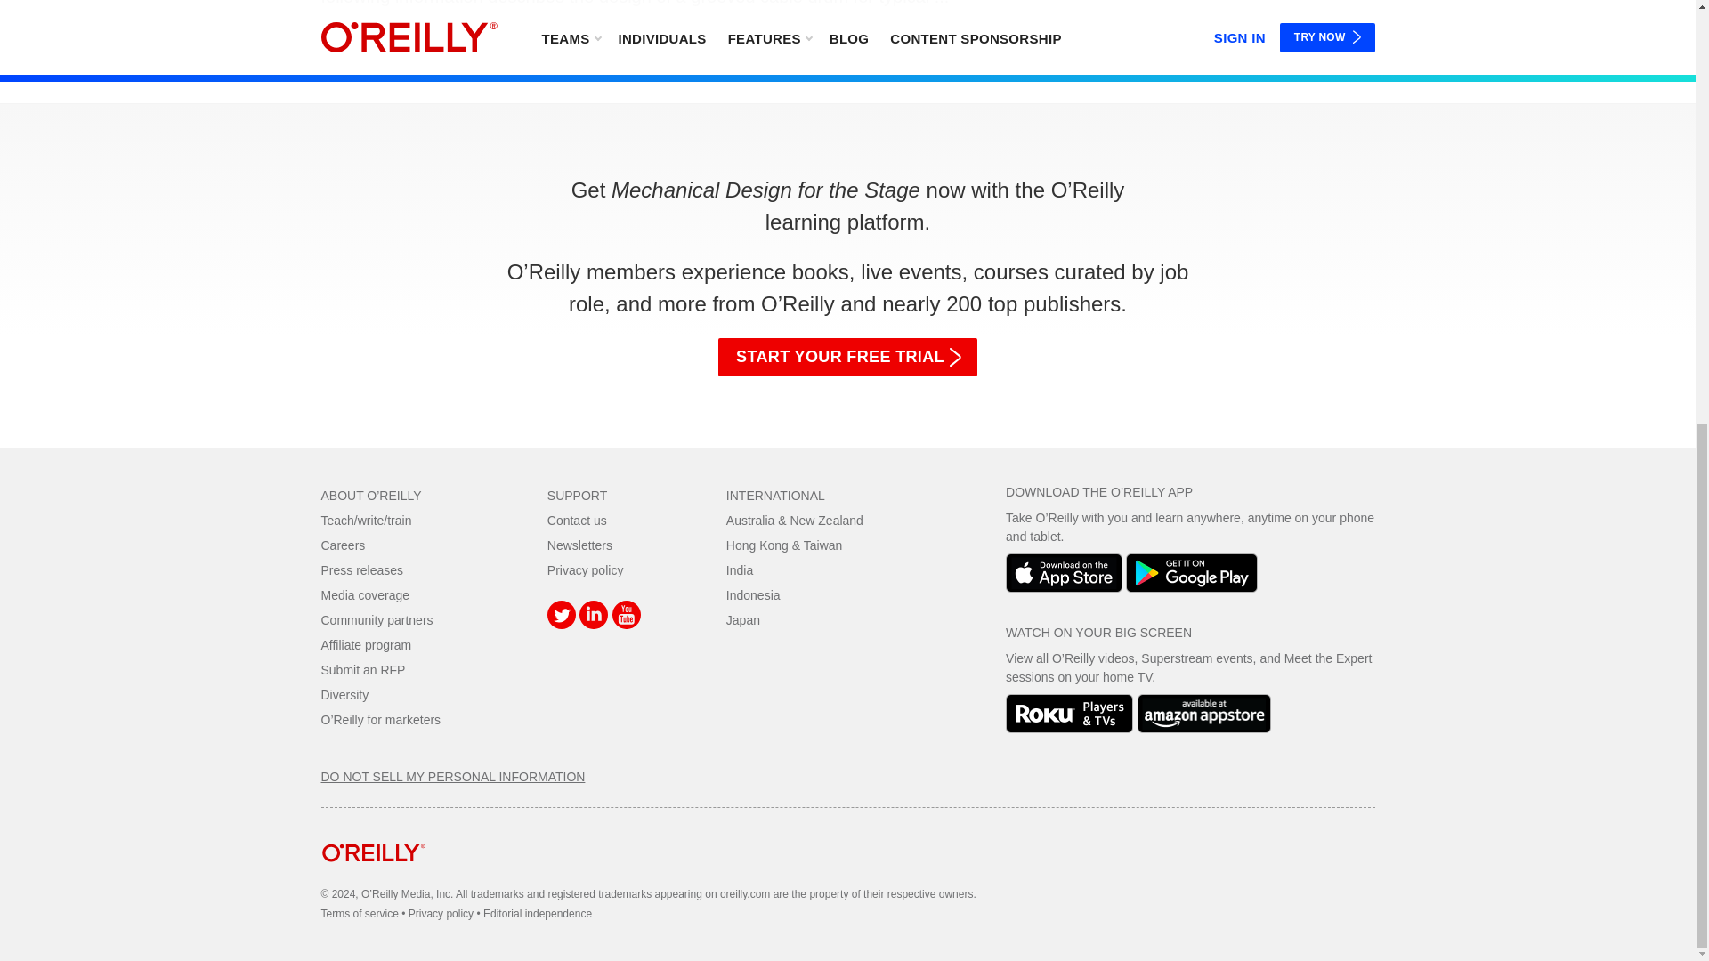  I want to click on Community partners, so click(376, 620).